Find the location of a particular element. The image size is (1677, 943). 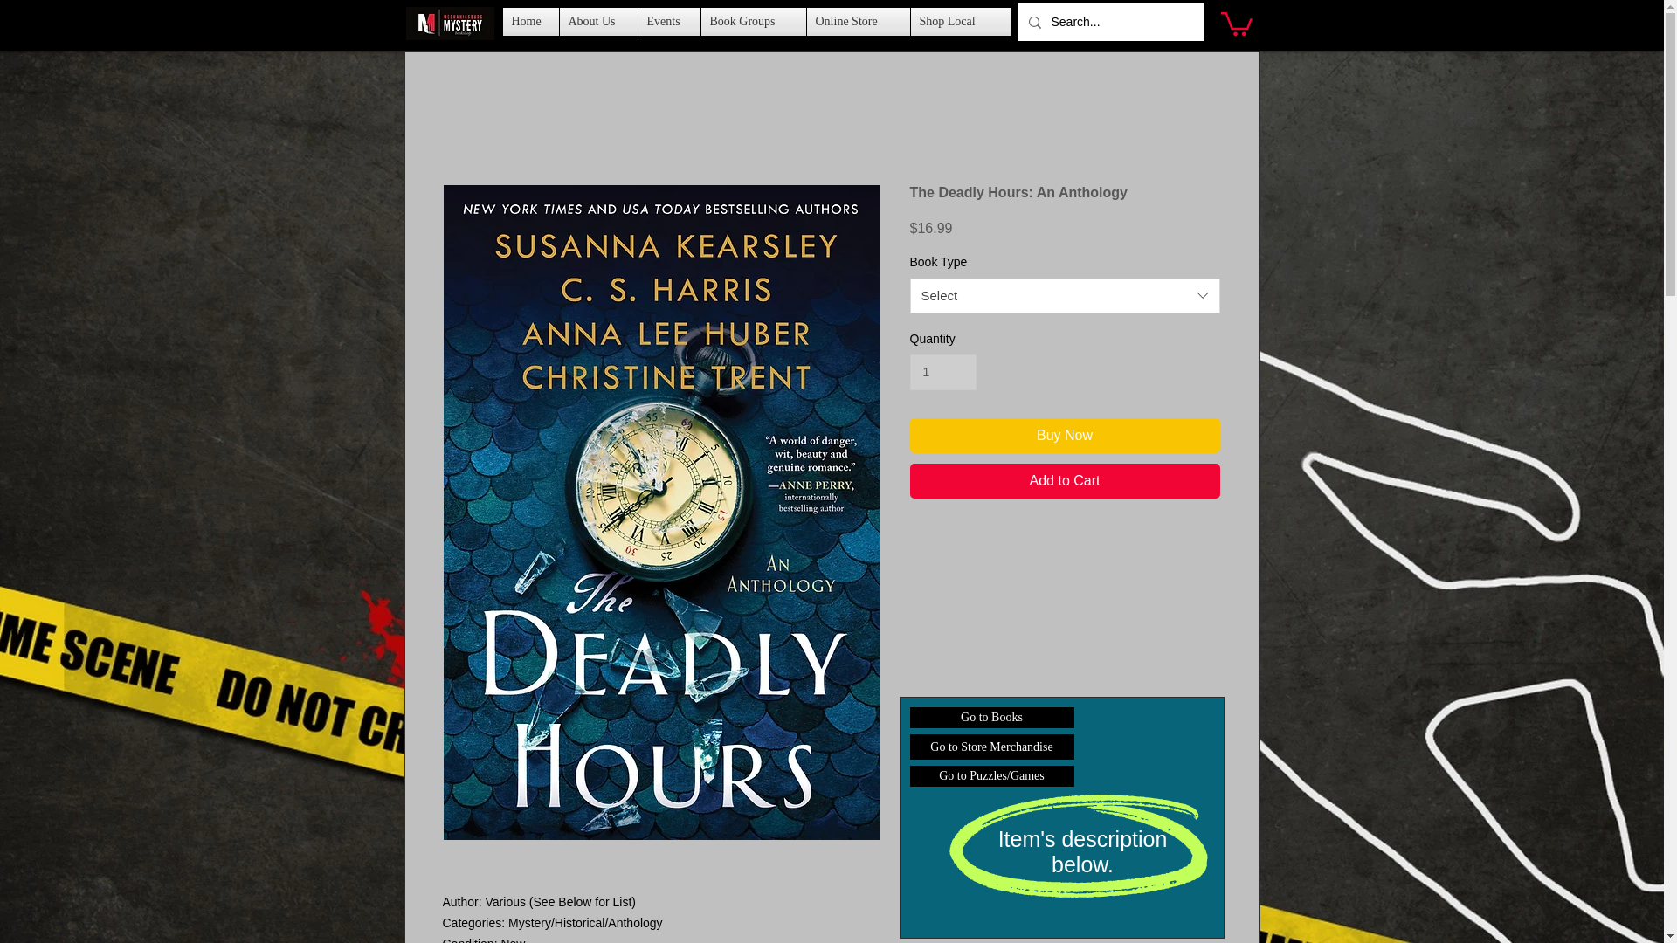

Online Store is located at coordinates (858, 21).